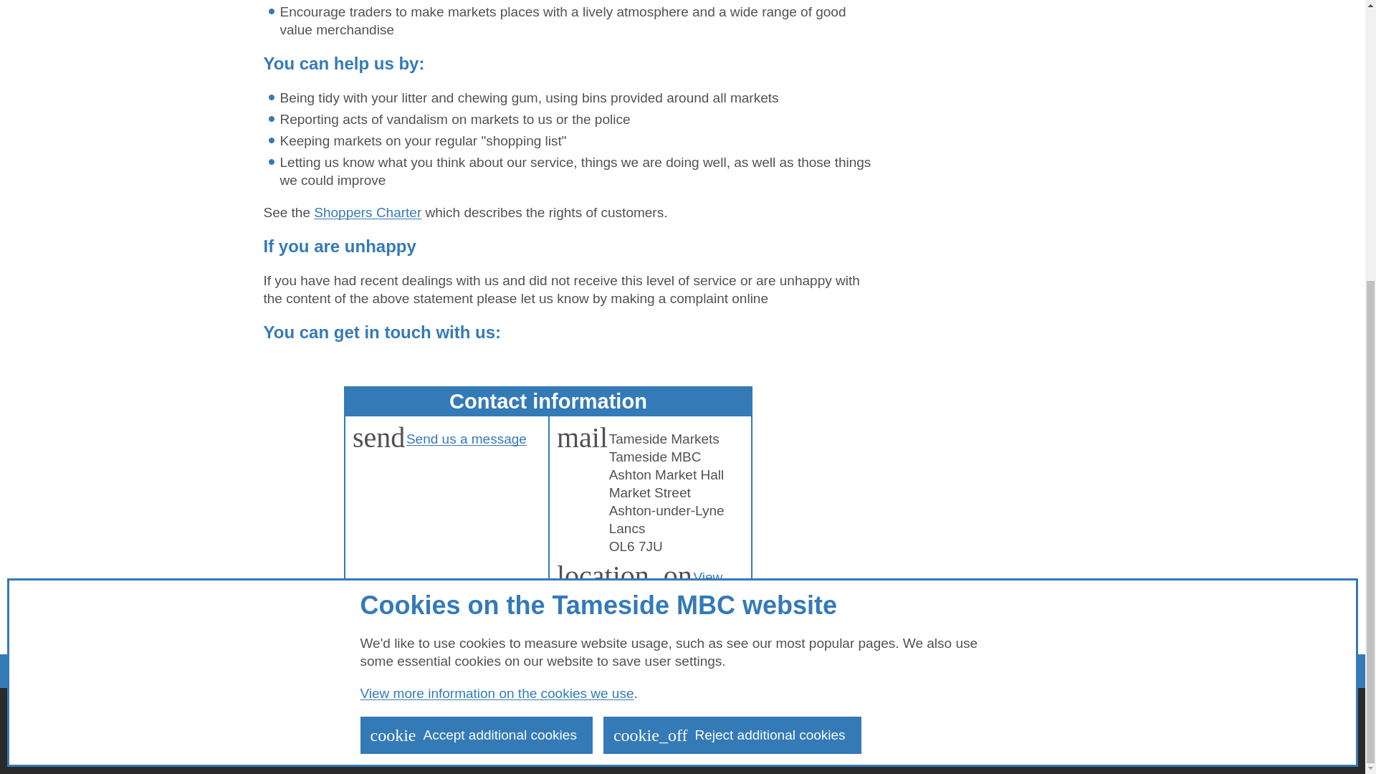 The width and height of the screenshot is (1376, 774). I want to click on Send us a message, so click(466, 439).